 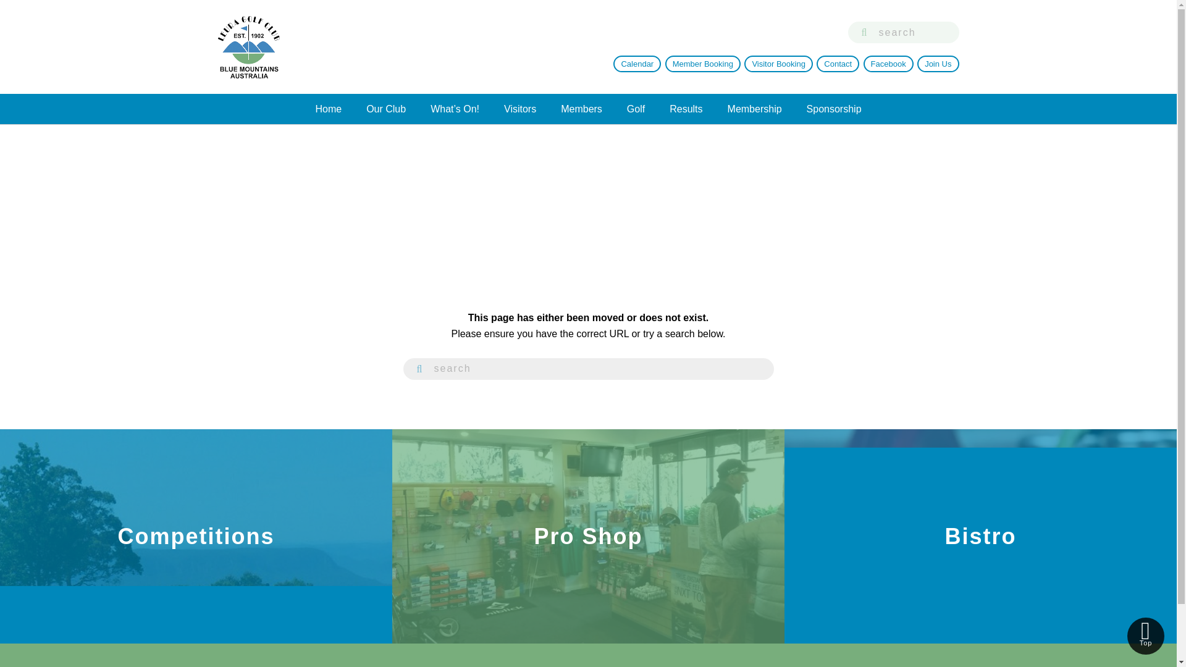 What do you see at coordinates (938, 63) in the screenshot?
I see `Join Us` at bounding box center [938, 63].